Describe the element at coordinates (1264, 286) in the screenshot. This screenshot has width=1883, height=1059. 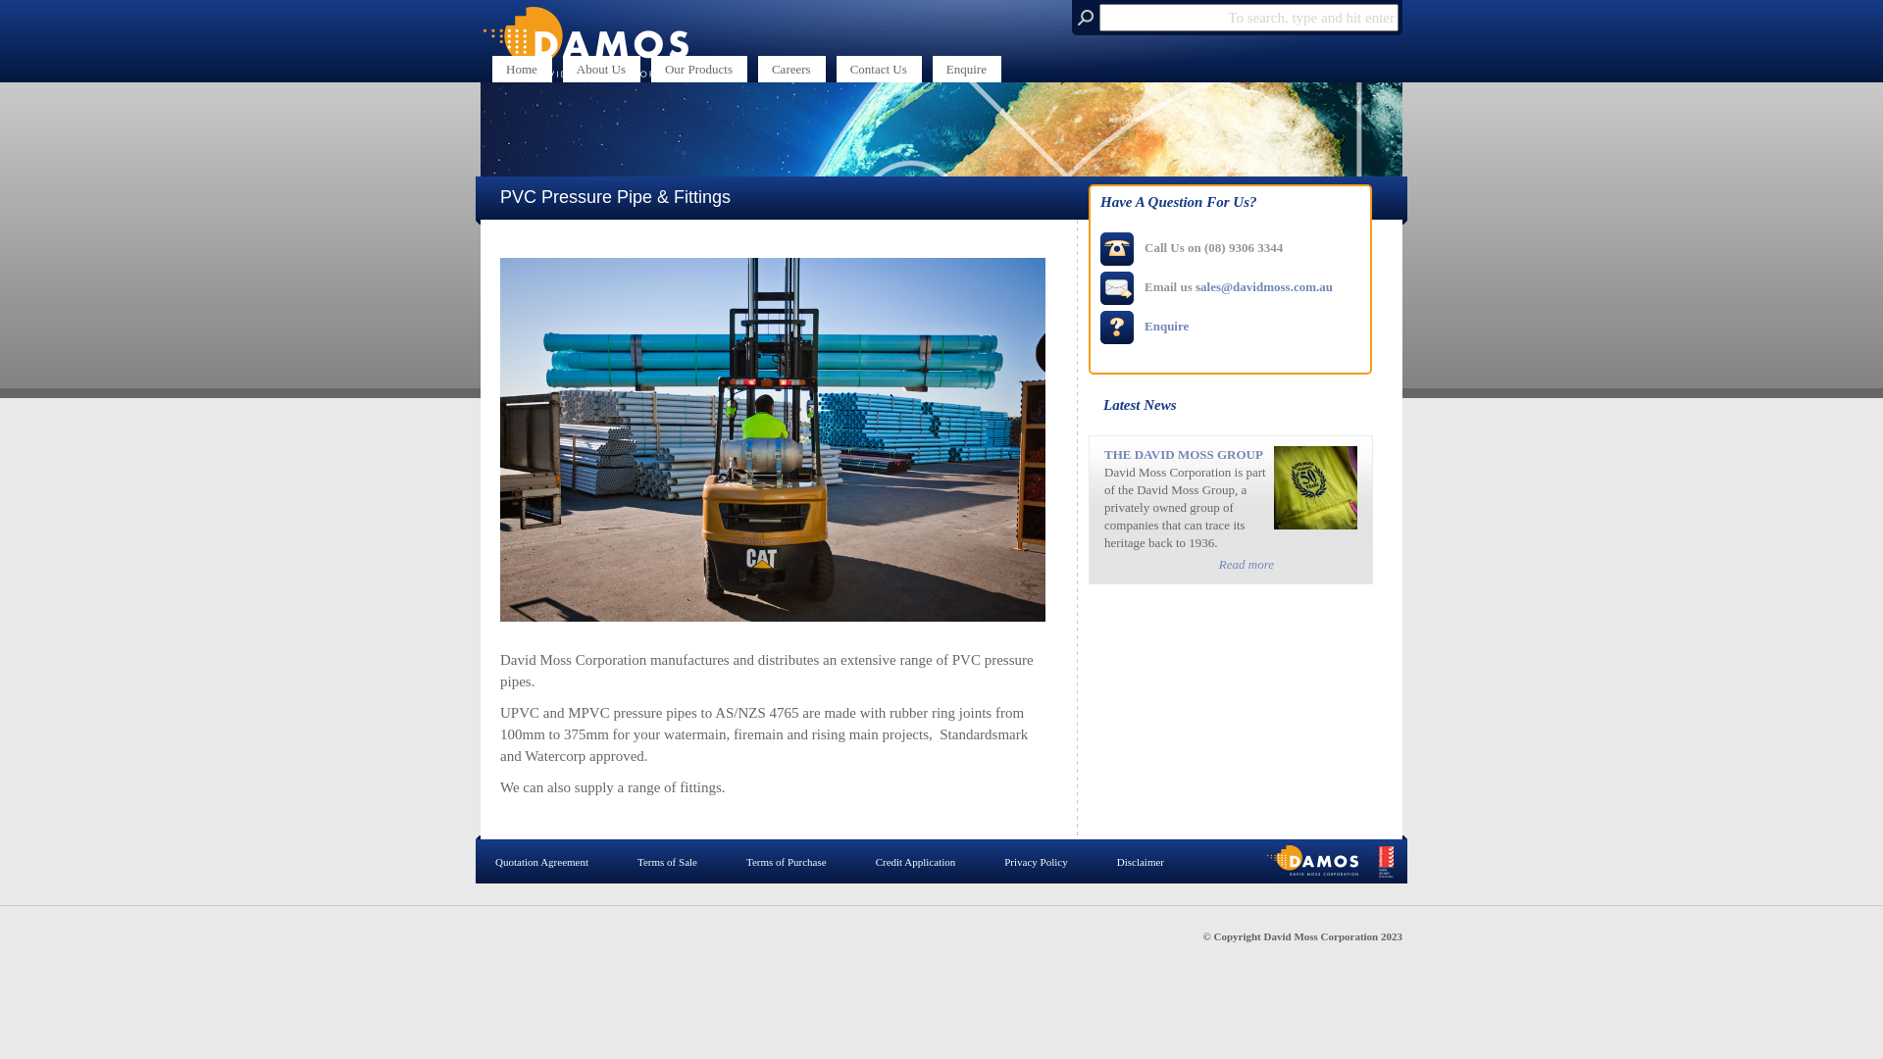
I see `sales@davidmoss.com.au` at that location.